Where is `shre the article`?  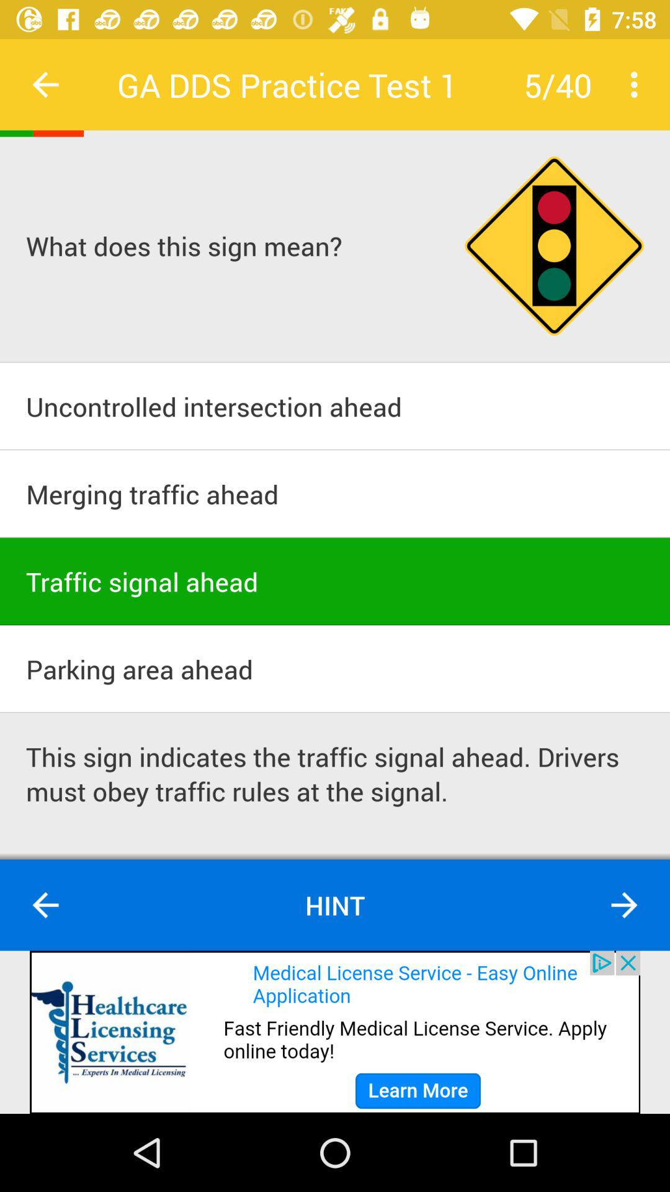
shre the article is located at coordinates (335, 1032).